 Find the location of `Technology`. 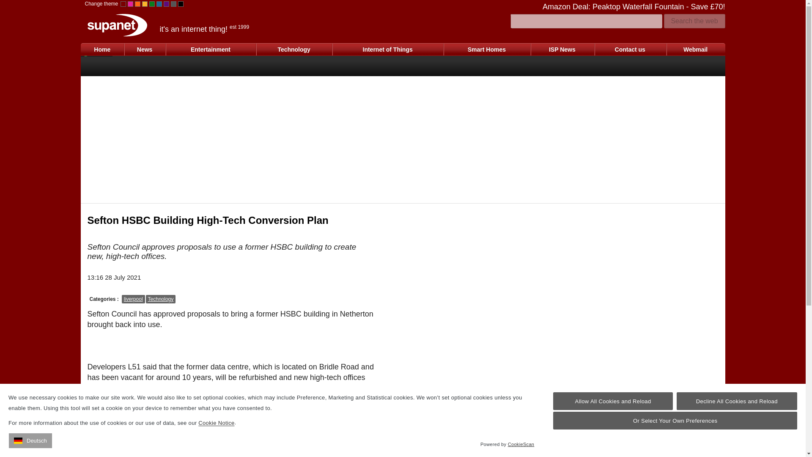

Technology is located at coordinates (294, 49).